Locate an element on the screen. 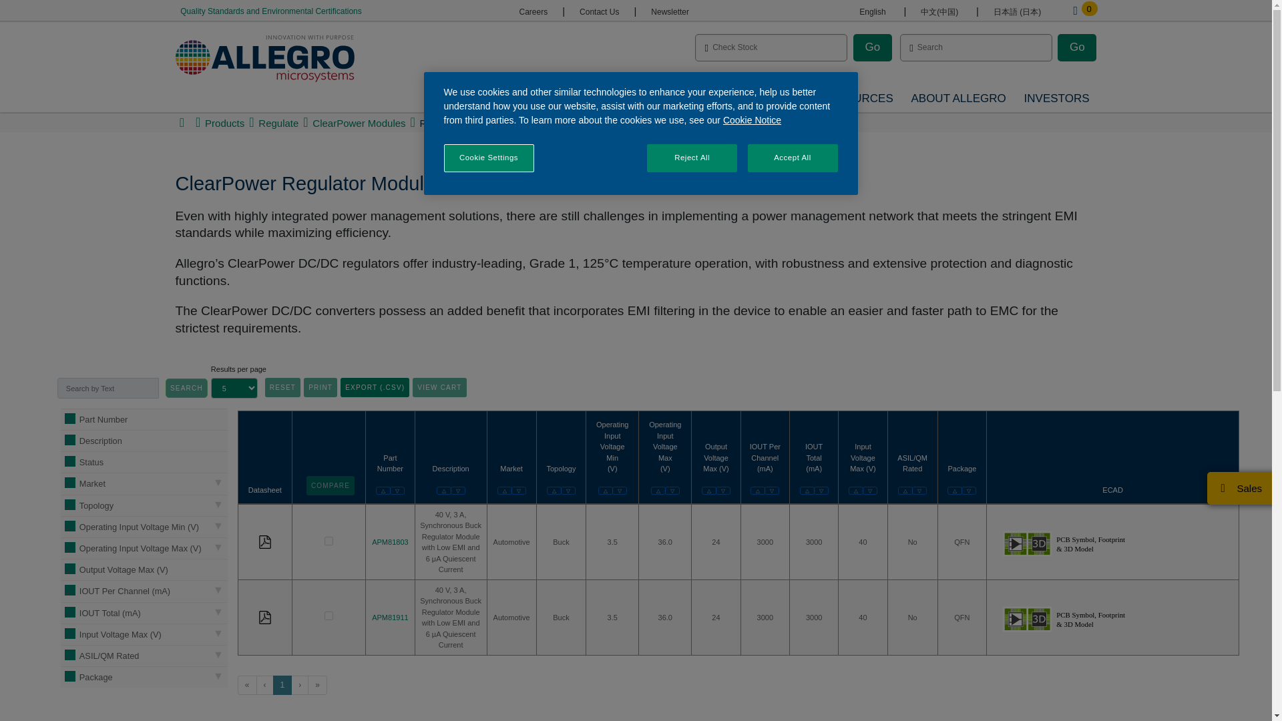  PRODUCTS is located at coordinates (552, 99).